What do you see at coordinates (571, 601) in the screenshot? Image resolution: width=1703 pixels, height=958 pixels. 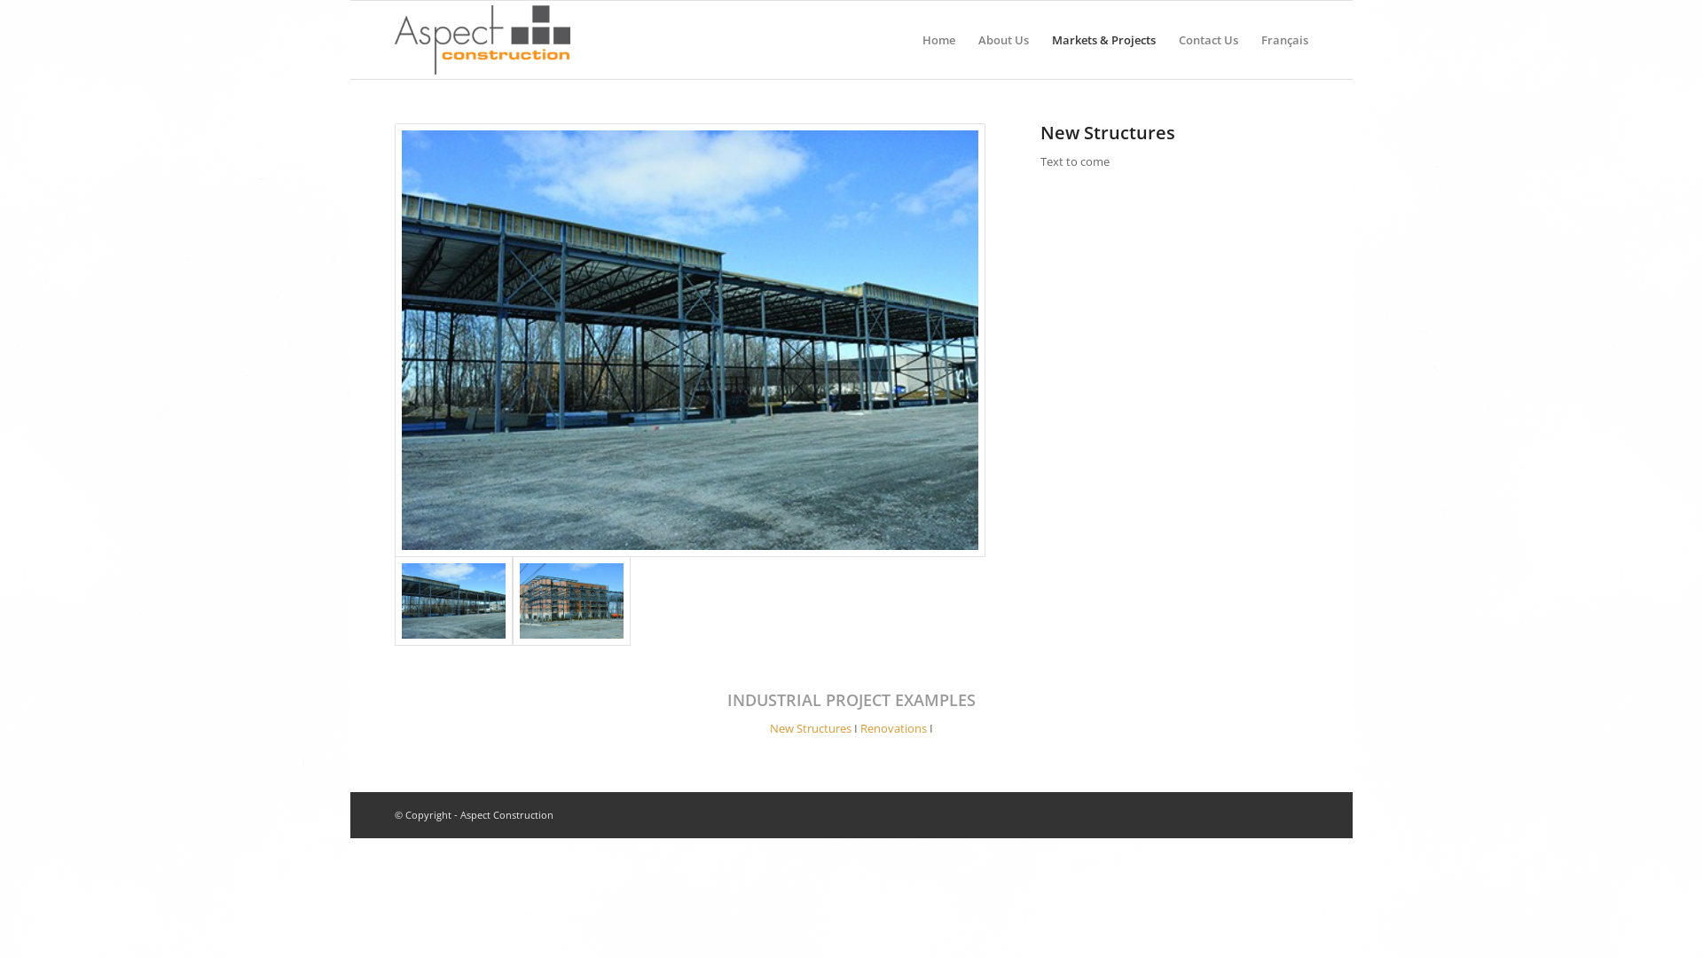 I see `Photo de structure2` at bounding box center [571, 601].